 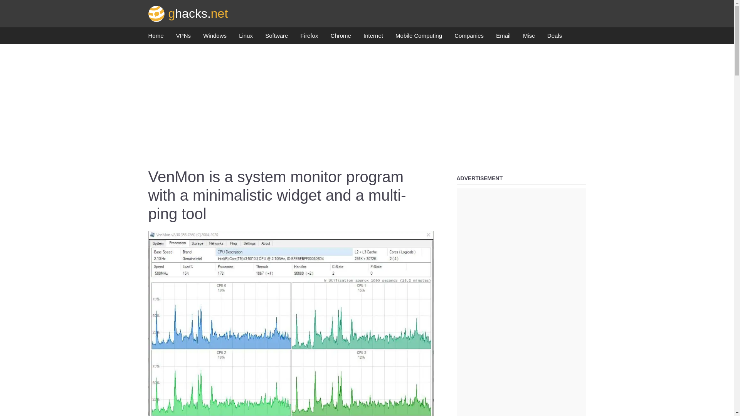 I want to click on Internet, so click(x=373, y=38).